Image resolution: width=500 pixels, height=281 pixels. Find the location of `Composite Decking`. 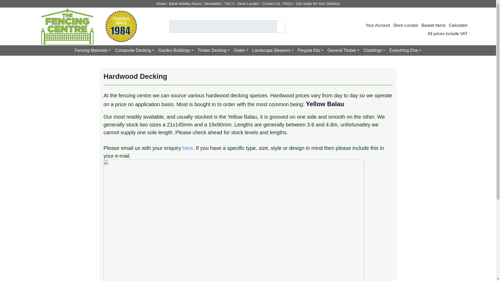

Composite Decking is located at coordinates (134, 50).